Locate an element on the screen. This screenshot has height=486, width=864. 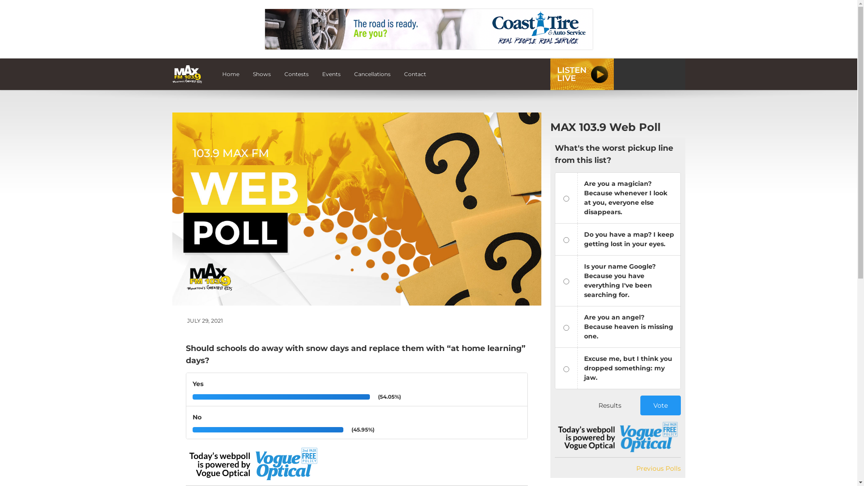
LISTEN
LIVE is located at coordinates (581, 74).